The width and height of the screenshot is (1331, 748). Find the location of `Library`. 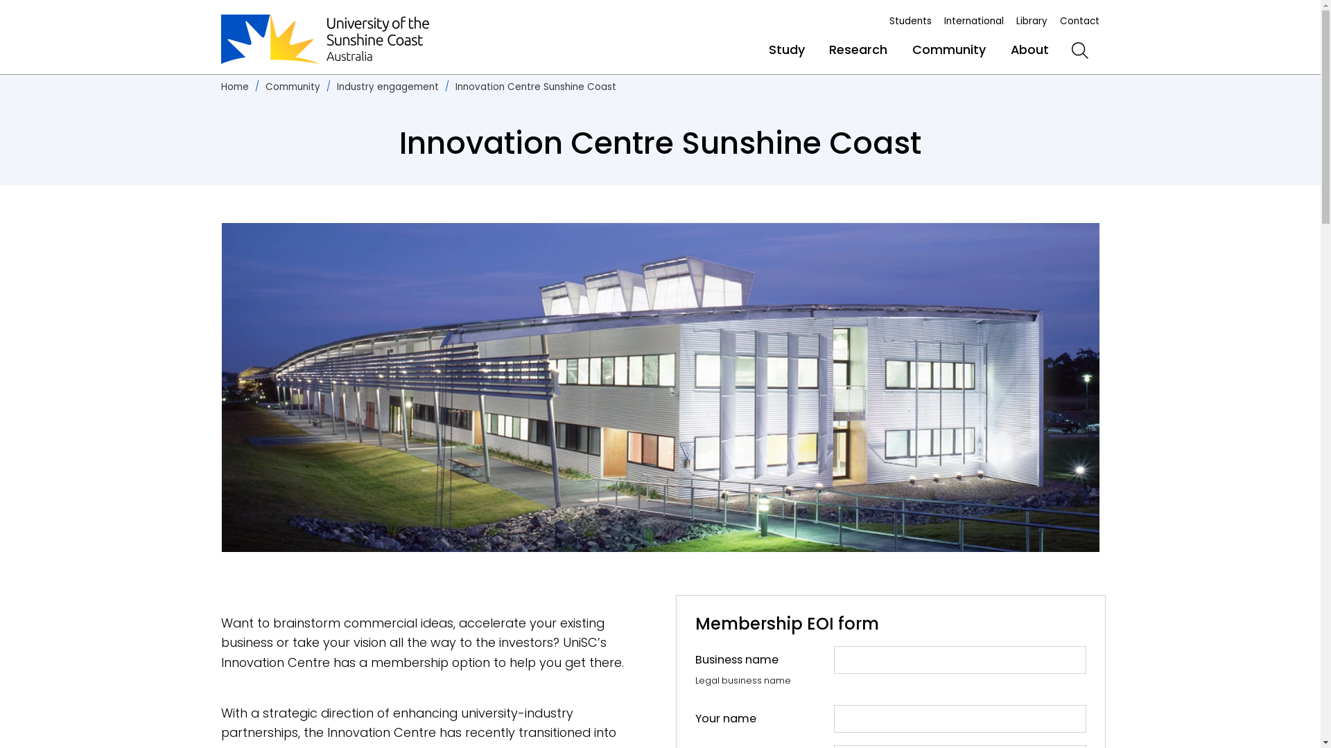

Library is located at coordinates (1032, 21).